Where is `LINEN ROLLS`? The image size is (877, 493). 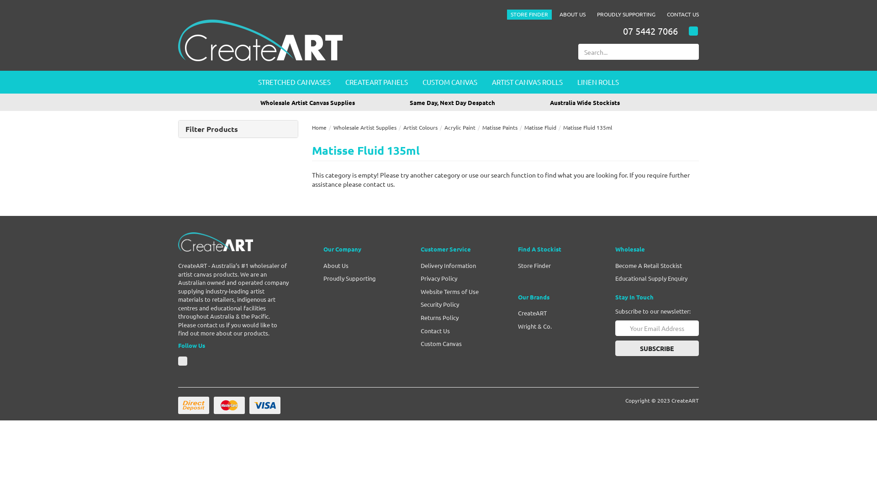
LINEN ROLLS is located at coordinates (598, 82).